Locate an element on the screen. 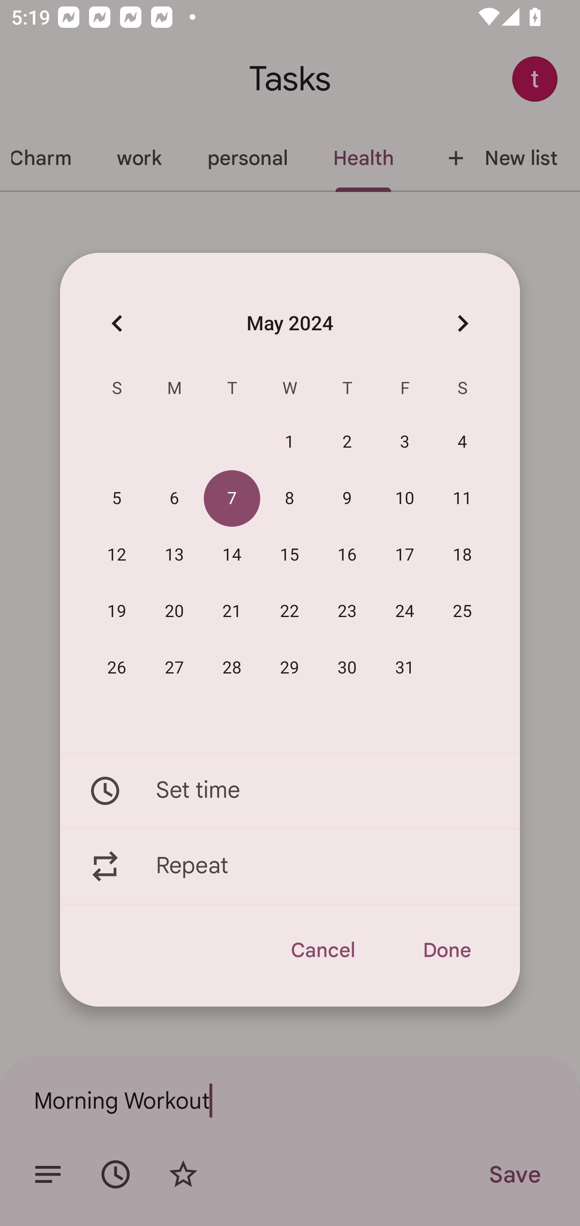 This screenshot has height=1226, width=580. 15 15 May 2024 is located at coordinates (290, 555).